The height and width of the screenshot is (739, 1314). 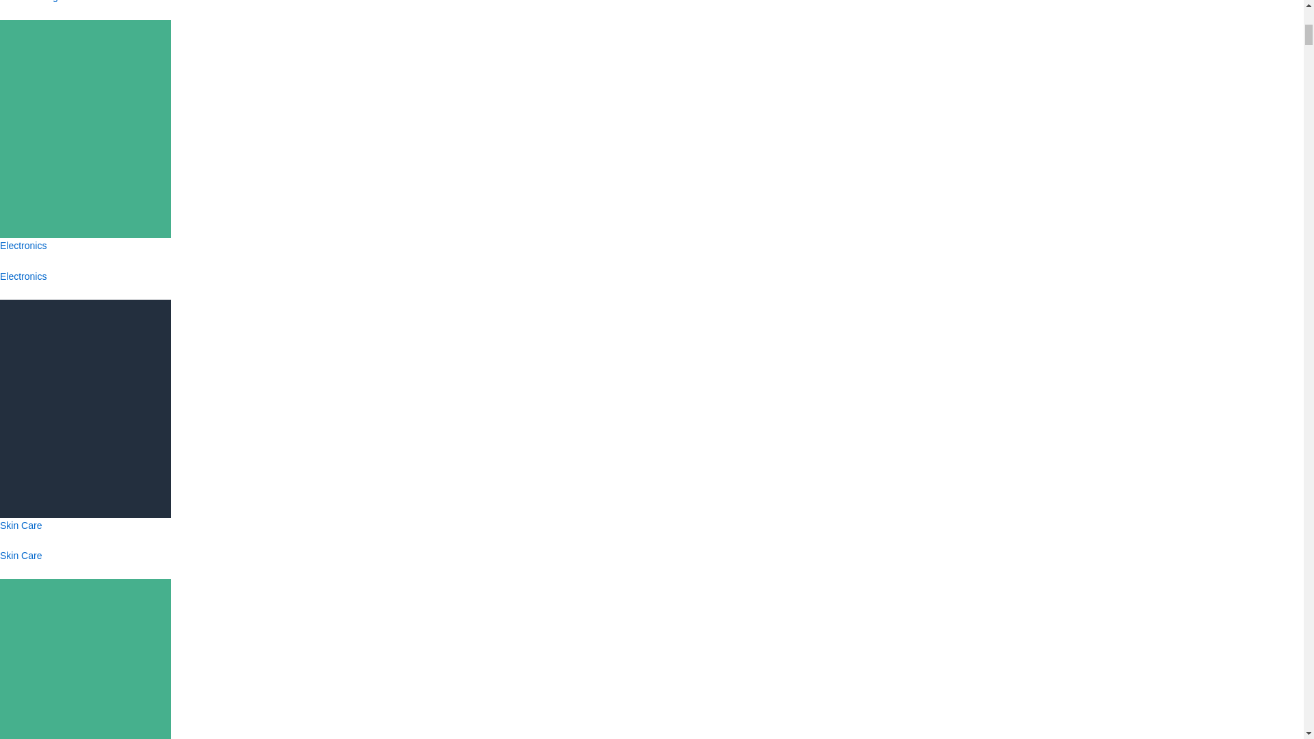 I want to click on Video Games, so click(x=85, y=710).